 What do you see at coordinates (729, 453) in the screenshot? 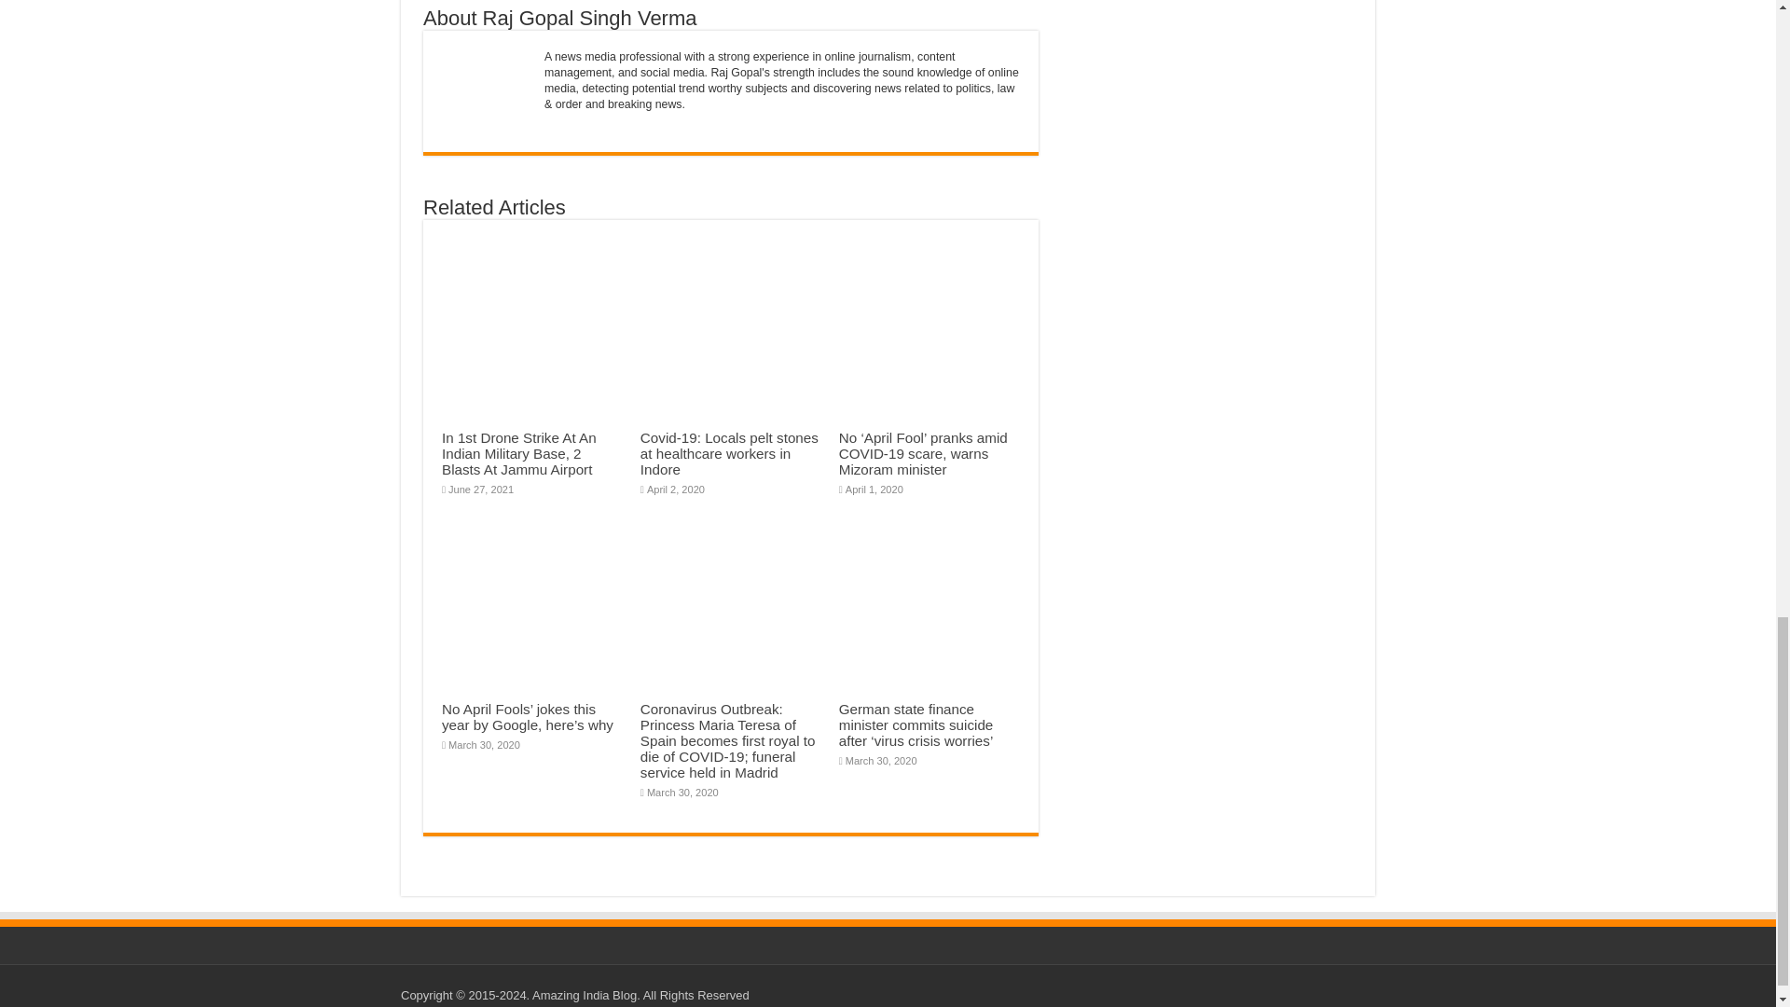
I see `Covid-19: Locals pelt stones at healthcare workers in Indore` at bounding box center [729, 453].